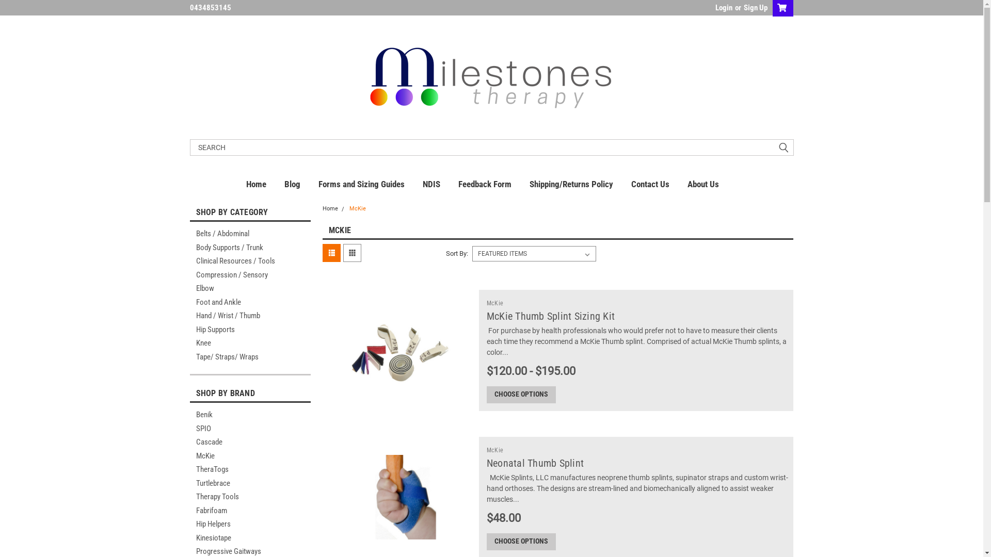  Describe the element at coordinates (242, 357) in the screenshot. I see `Tape/ Straps/ Wraps` at that location.